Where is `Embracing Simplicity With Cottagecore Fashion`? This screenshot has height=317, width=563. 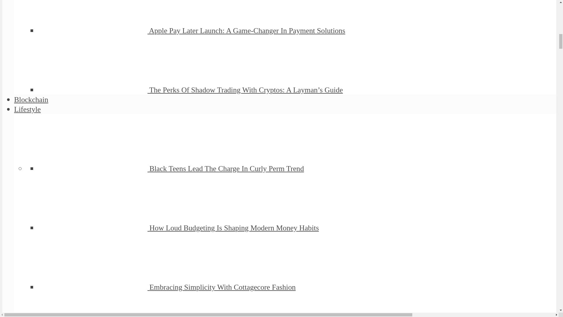
Embracing Simplicity With Cottagecore Fashion is located at coordinates (222, 287).